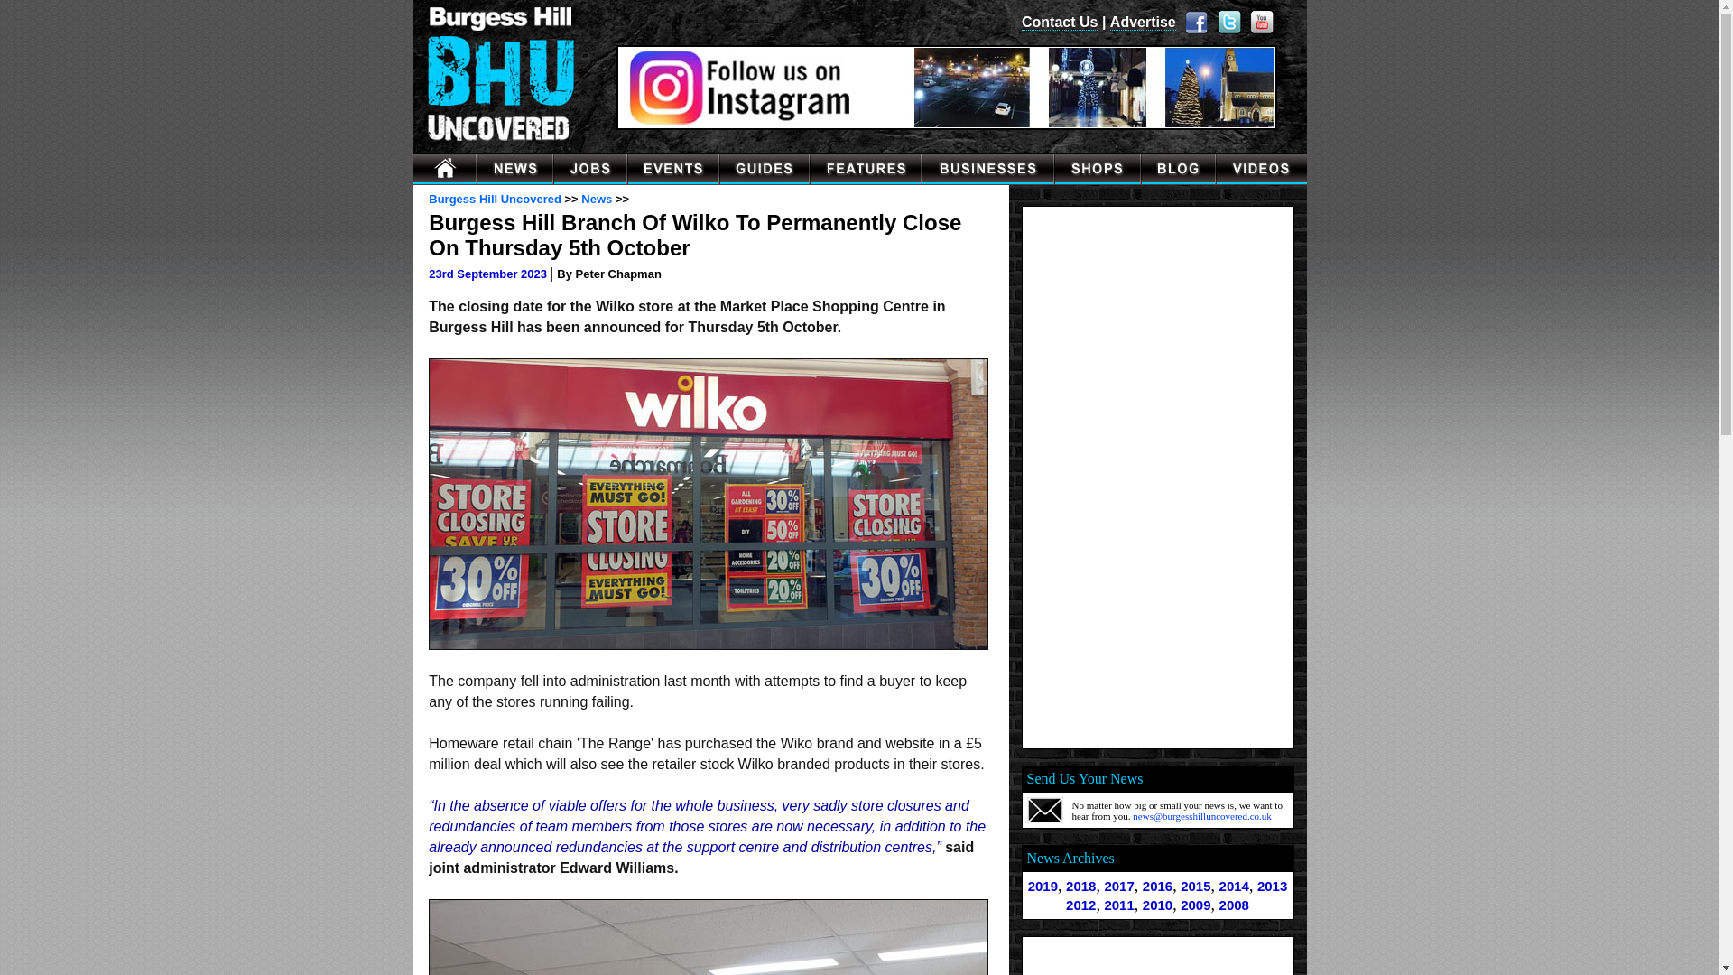 This screenshot has width=1733, height=975. I want to click on burgess hill videos, so click(1261, 169).